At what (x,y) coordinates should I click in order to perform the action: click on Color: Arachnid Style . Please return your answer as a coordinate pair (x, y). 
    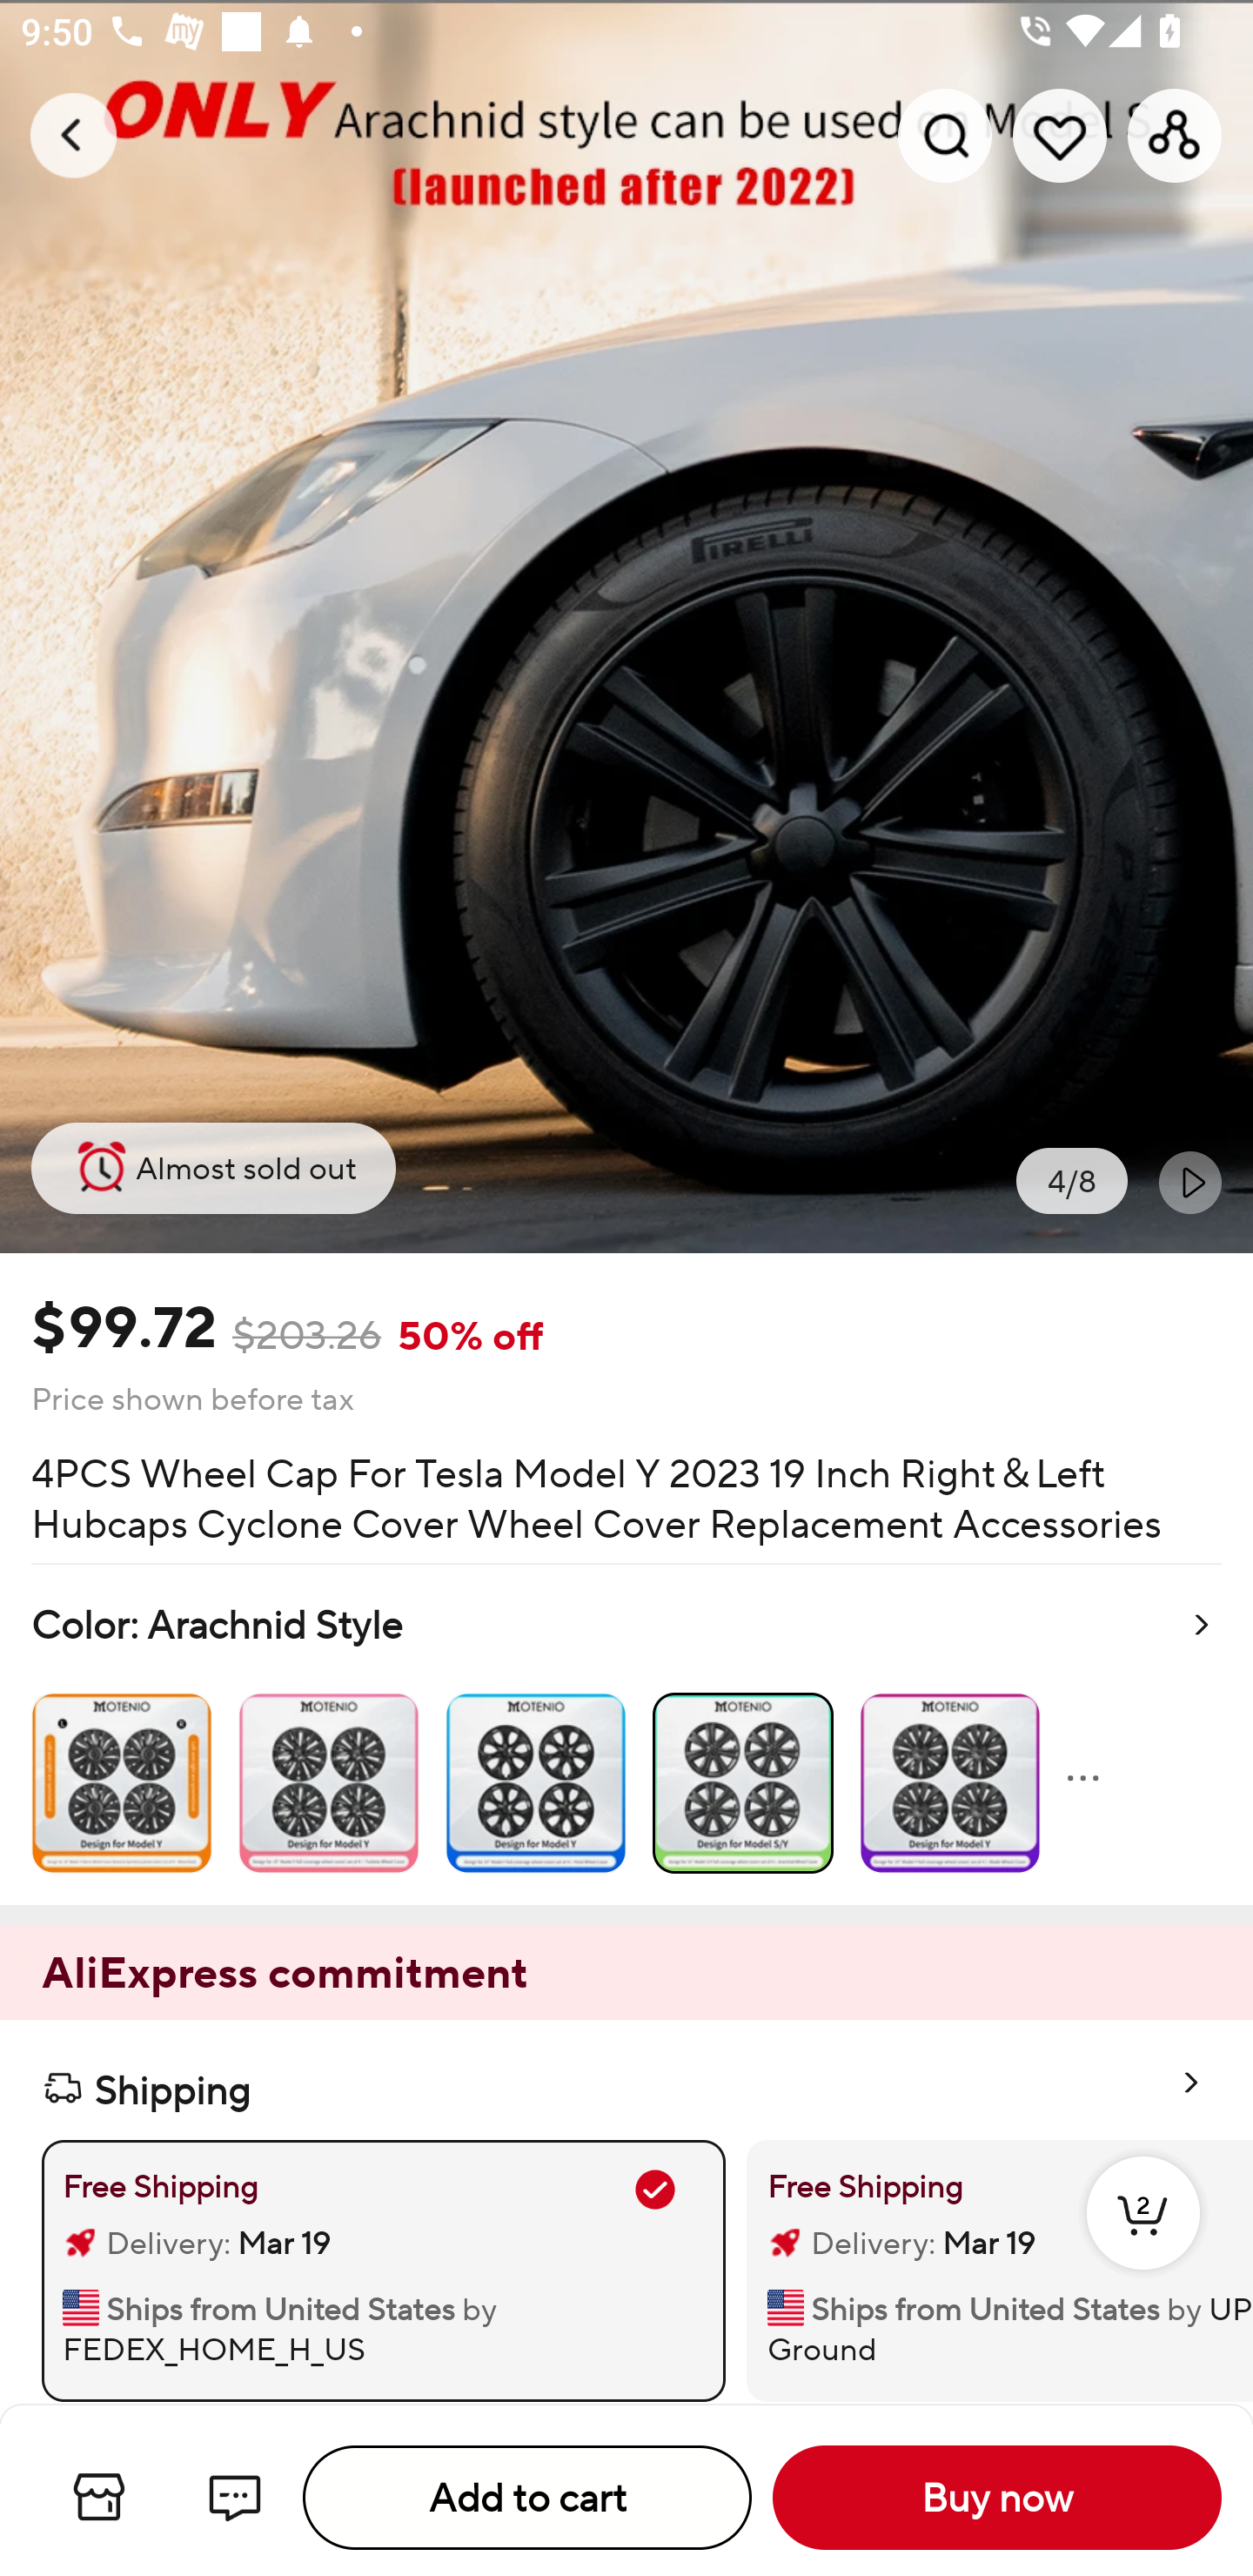
    Looking at the image, I should click on (626, 1734).